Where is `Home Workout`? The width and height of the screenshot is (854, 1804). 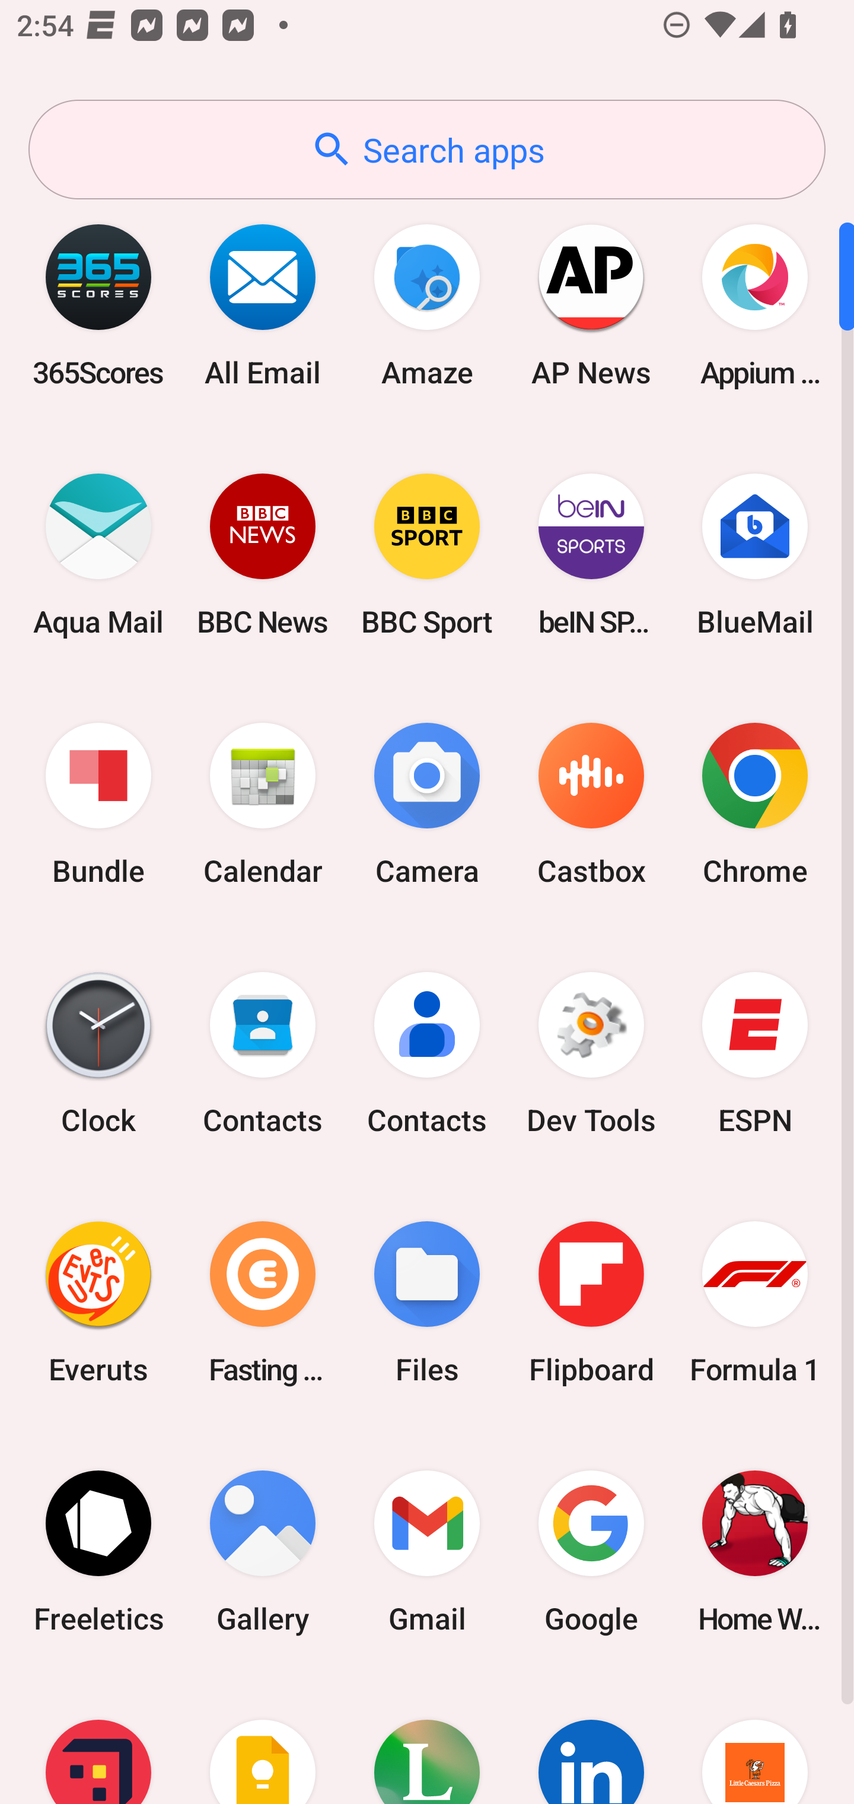 Home Workout is located at coordinates (755, 1551).